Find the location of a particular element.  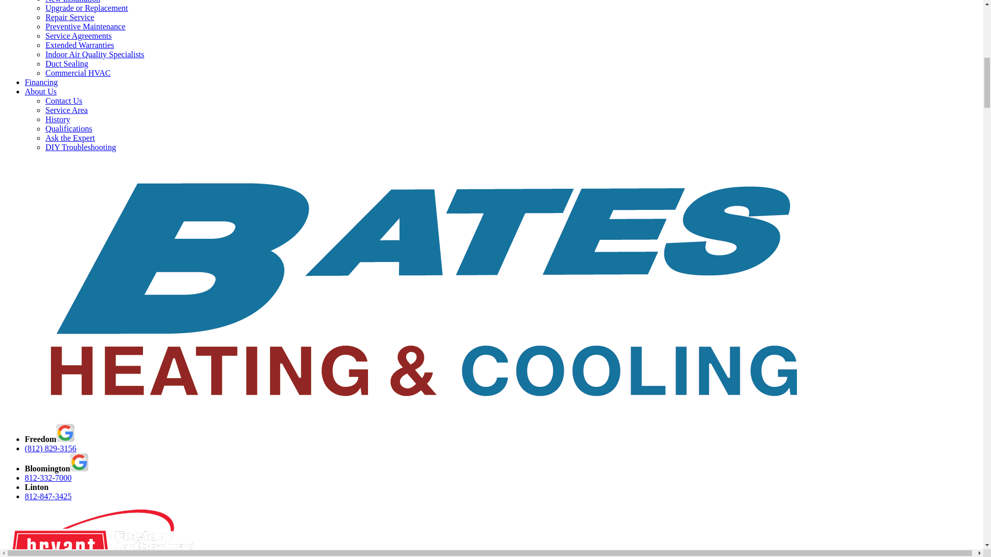

Extended Warranties is located at coordinates (79, 45).